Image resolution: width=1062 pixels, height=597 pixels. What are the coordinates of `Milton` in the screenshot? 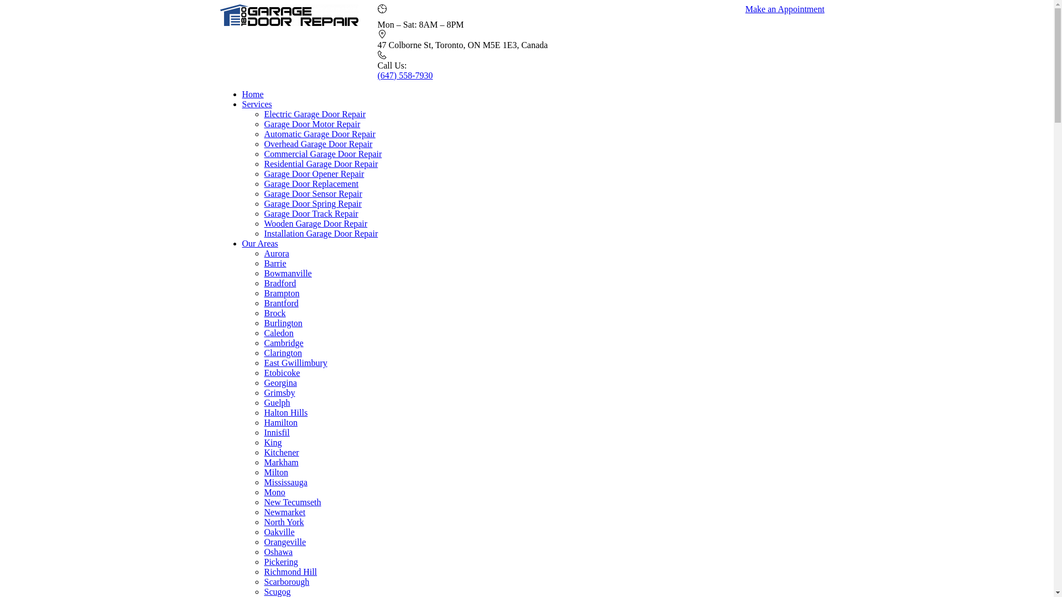 It's located at (277, 472).